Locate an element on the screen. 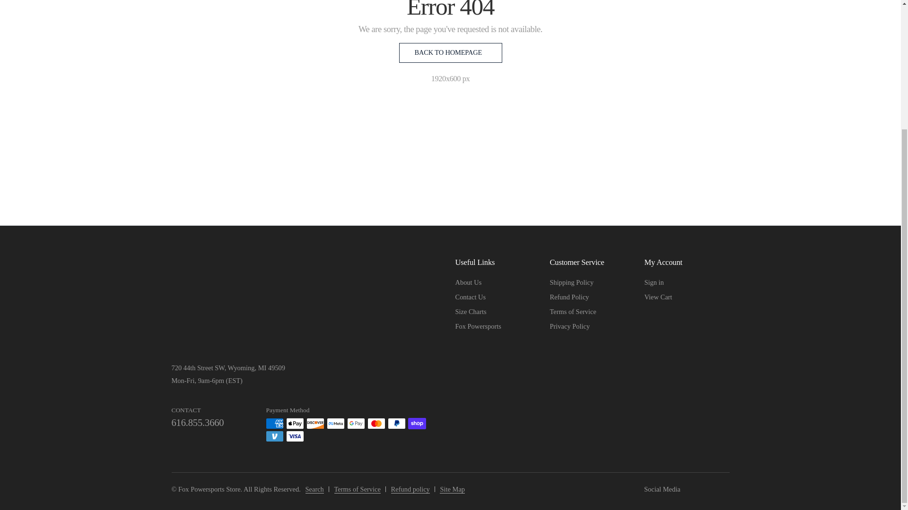 The width and height of the screenshot is (908, 510). PayPal is located at coordinates (396, 423).